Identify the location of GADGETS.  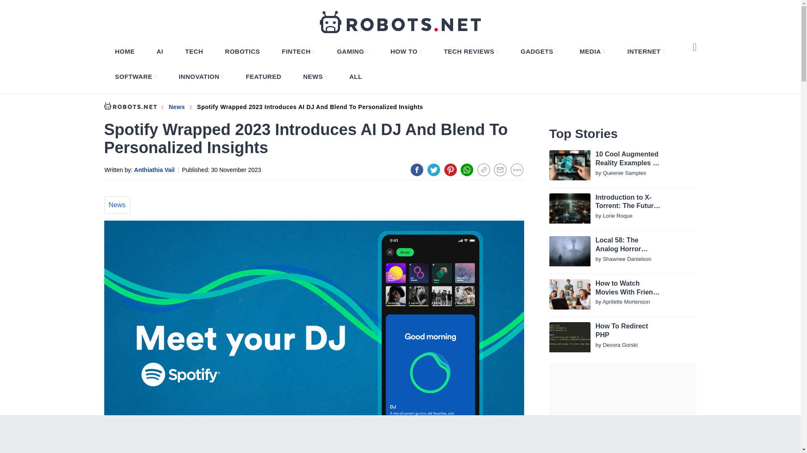
(539, 51).